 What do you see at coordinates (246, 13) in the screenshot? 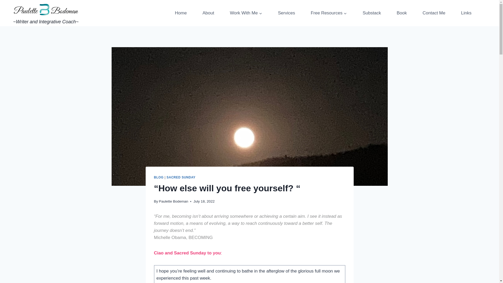
I see `Work With Me` at bounding box center [246, 13].